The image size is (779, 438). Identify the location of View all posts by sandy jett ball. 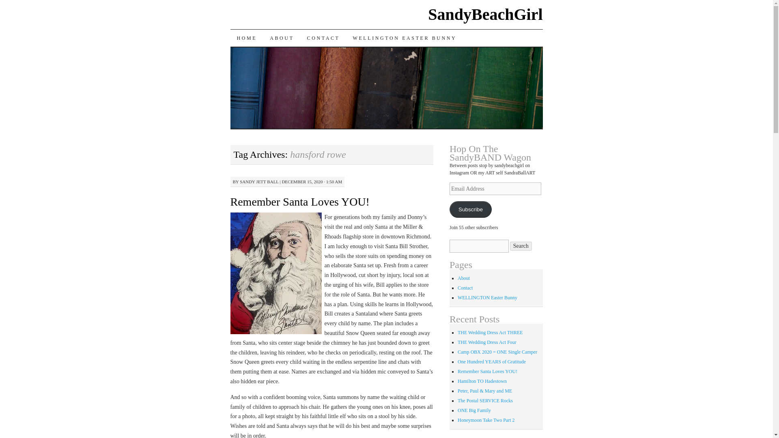
(259, 181).